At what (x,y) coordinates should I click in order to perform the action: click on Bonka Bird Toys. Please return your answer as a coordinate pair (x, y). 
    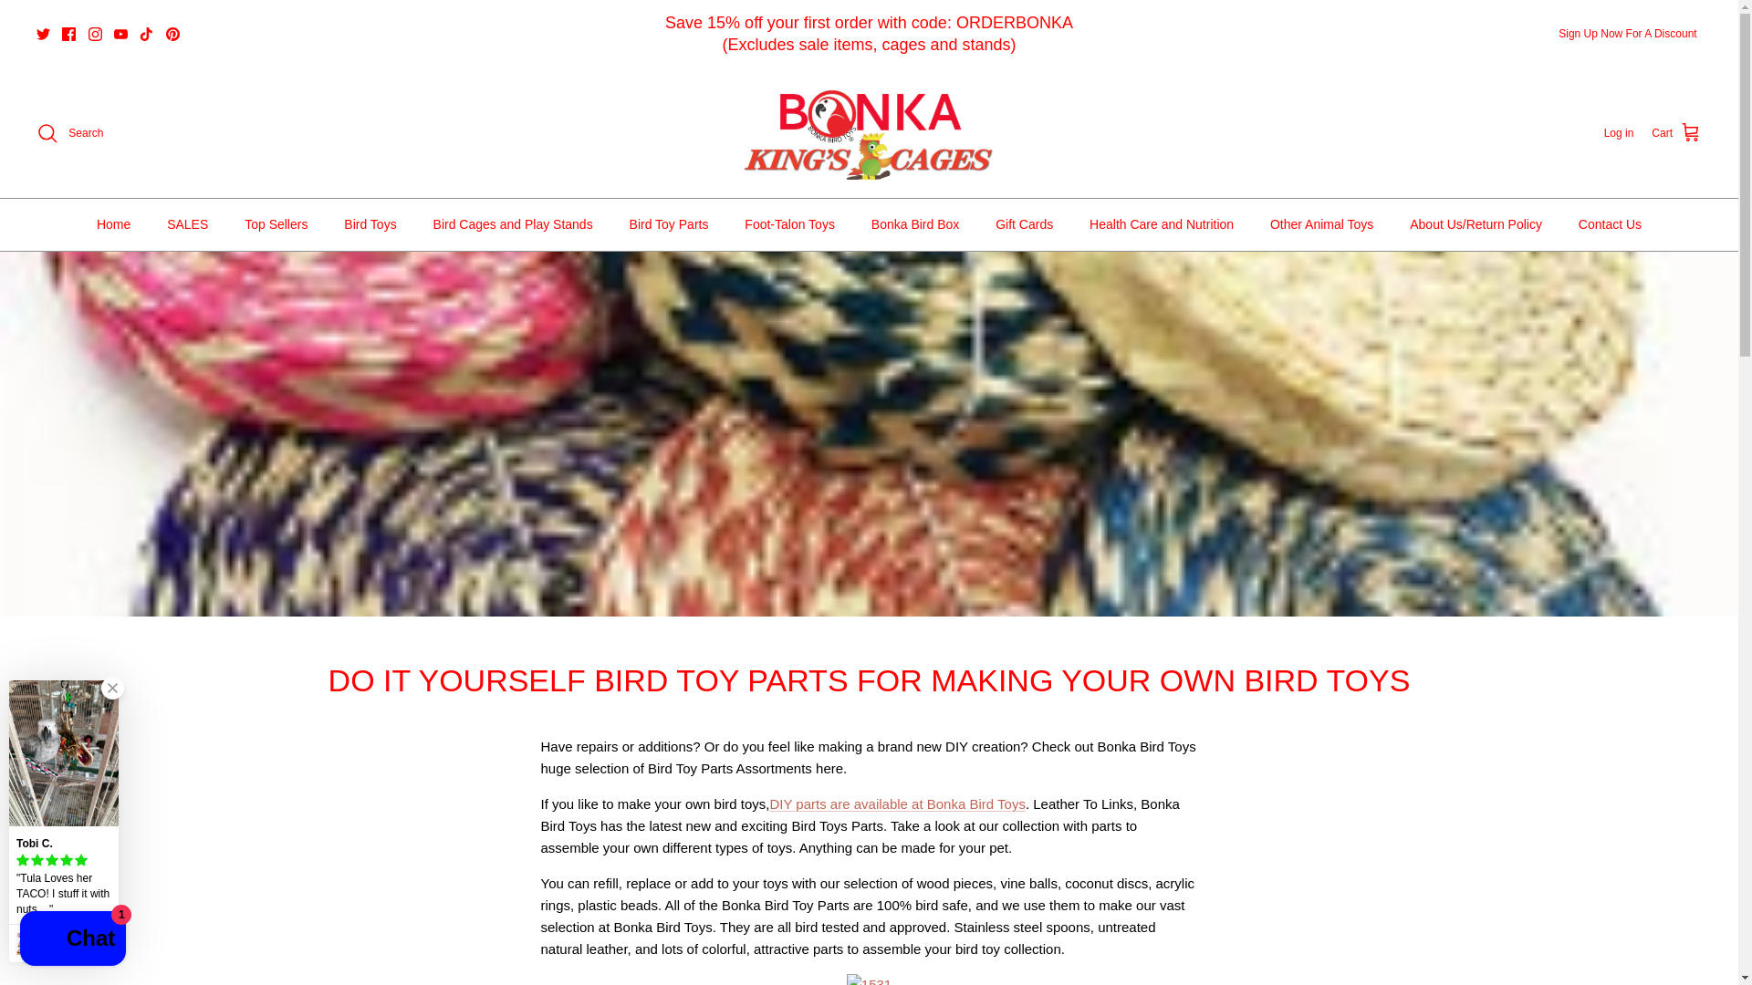
    Looking at the image, I should click on (869, 133).